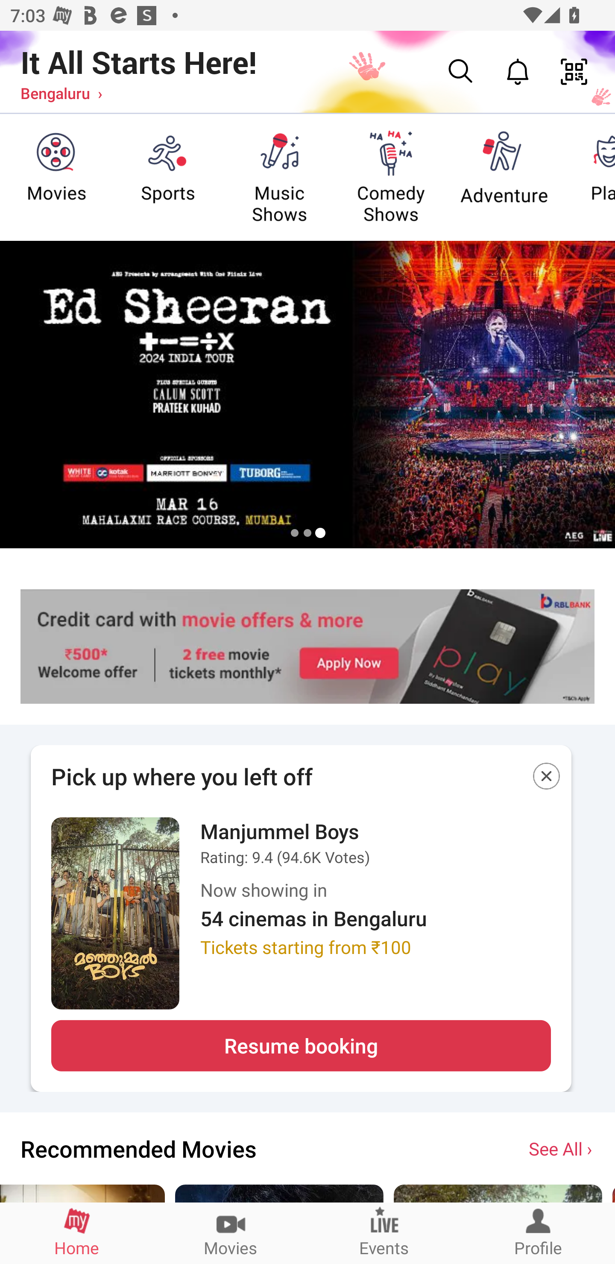 This screenshot has width=615, height=1264. I want to click on Profile, so click(538, 1233).